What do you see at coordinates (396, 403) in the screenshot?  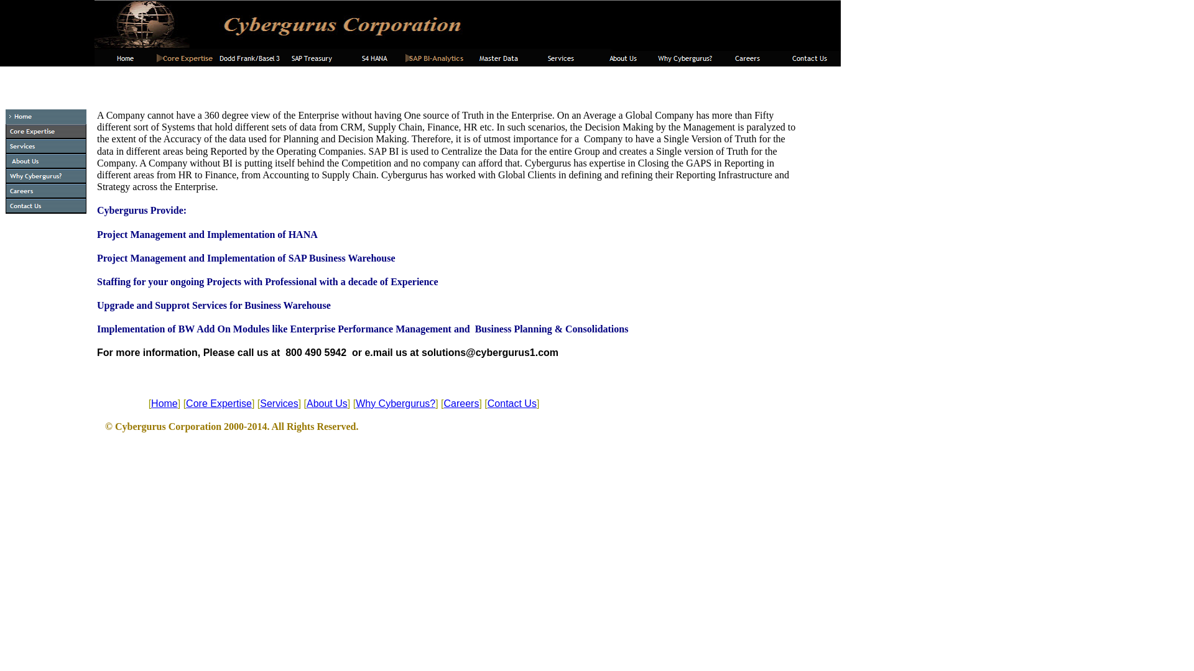 I see `Why Cybergurus?` at bounding box center [396, 403].